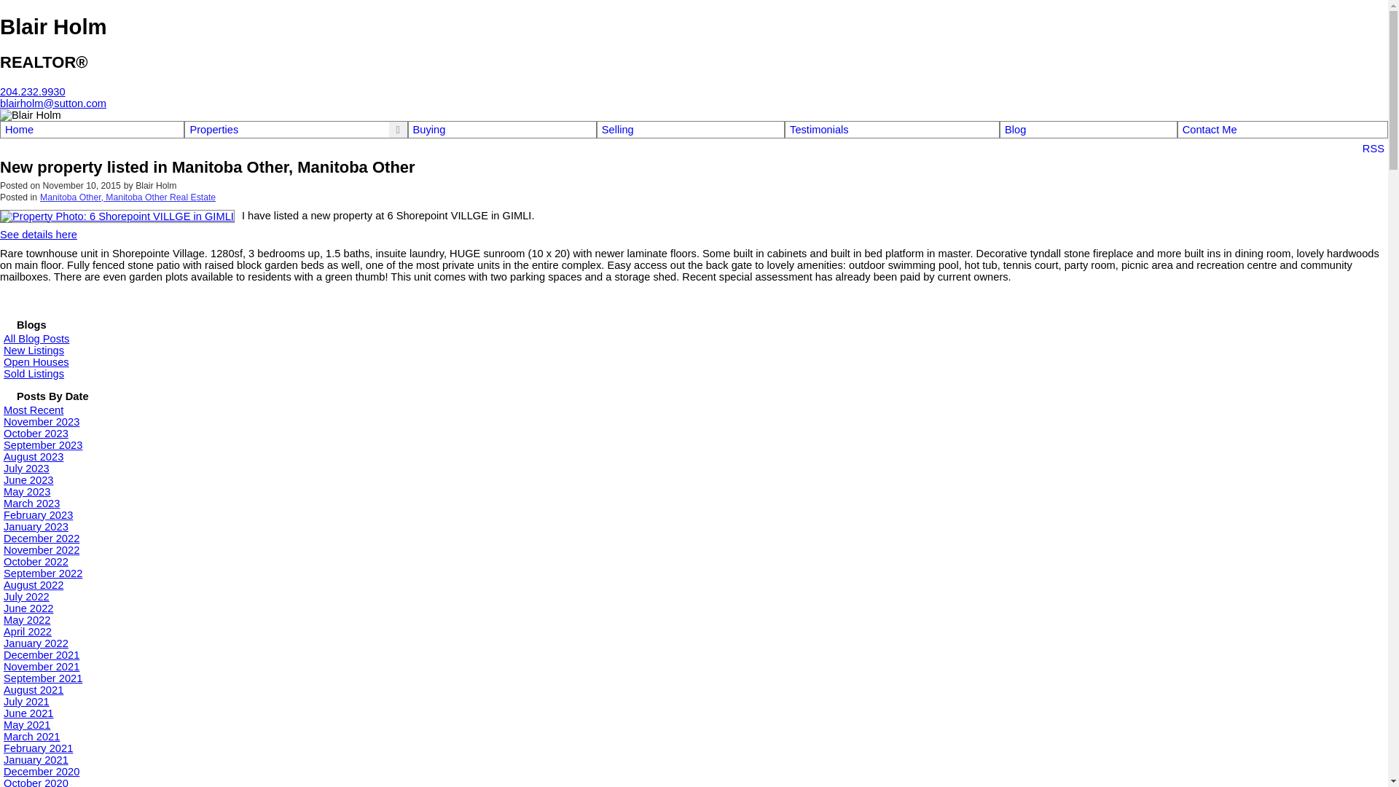  Describe the element at coordinates (36, 339) in the screenshot. I see `All Blog Posts` at that location.